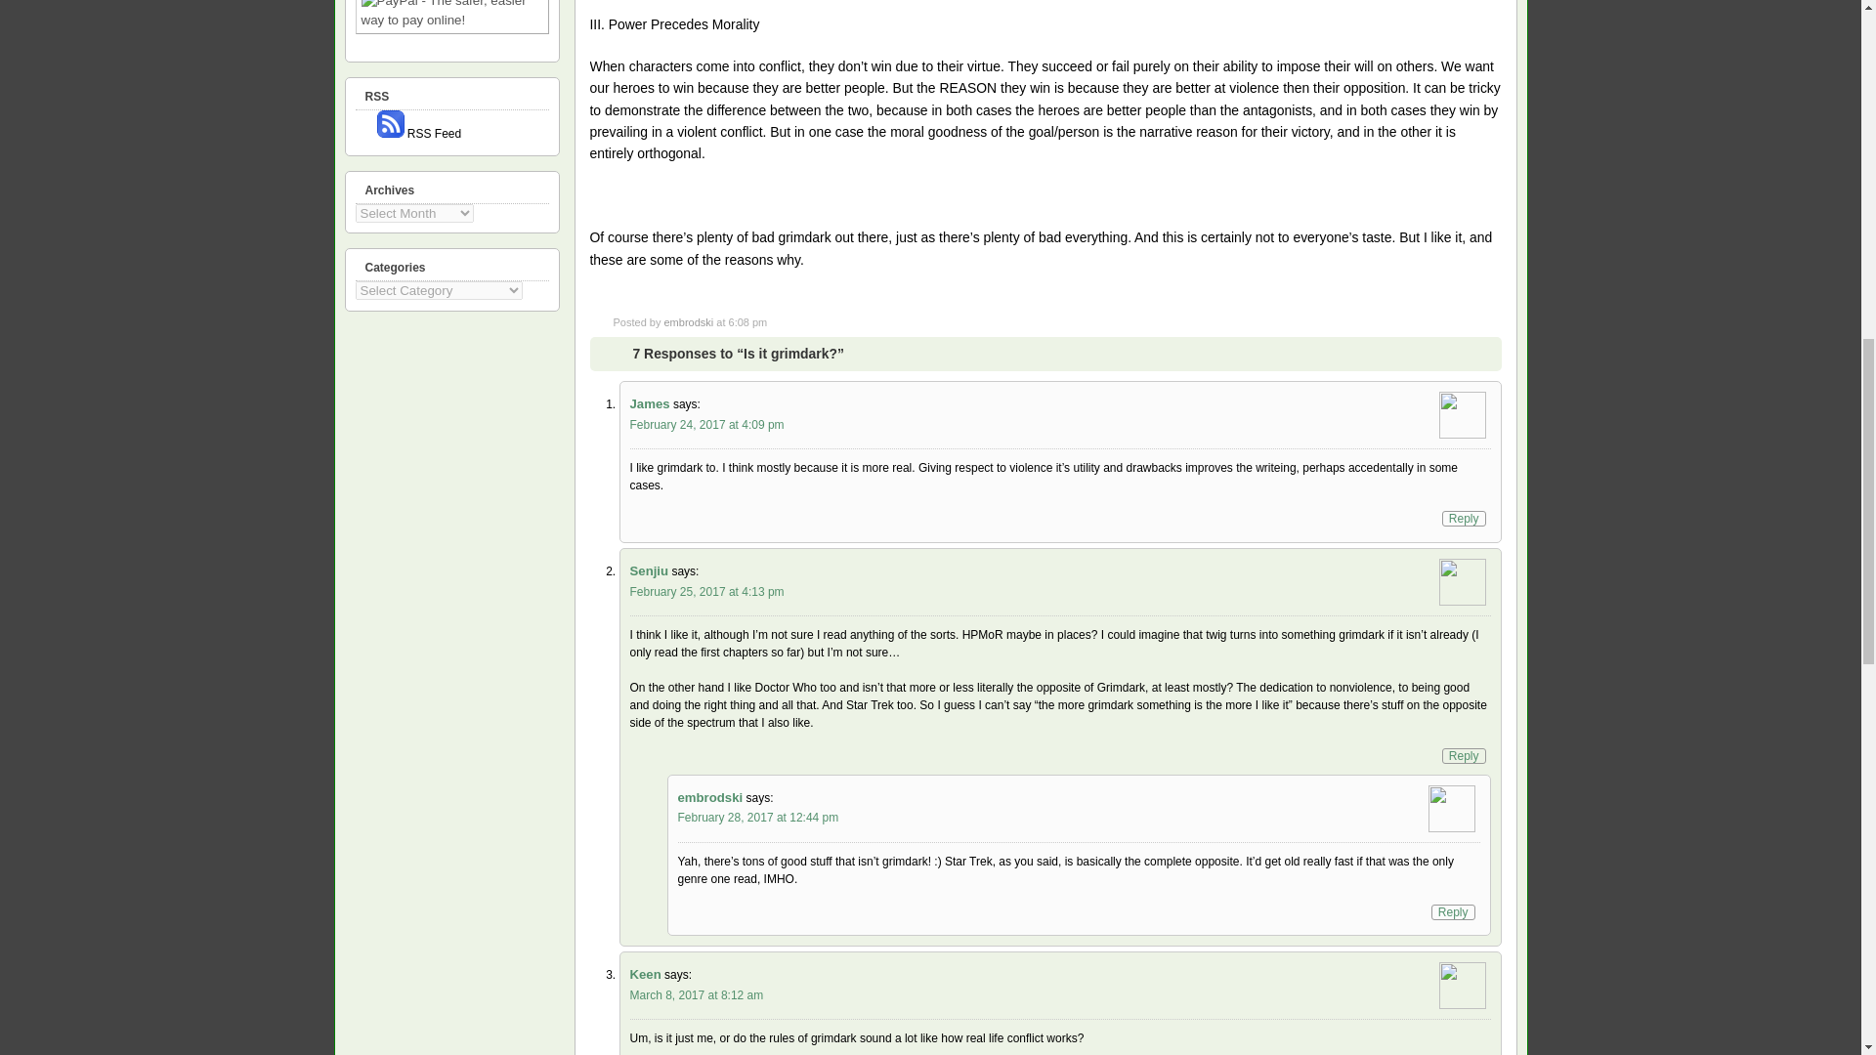 The height and width of the screenshot is (1055, 1876). Describe the element at coordinates (758, 817) in the screenshot. I see `February 28, 2017 at 12:44 pm` at that location.